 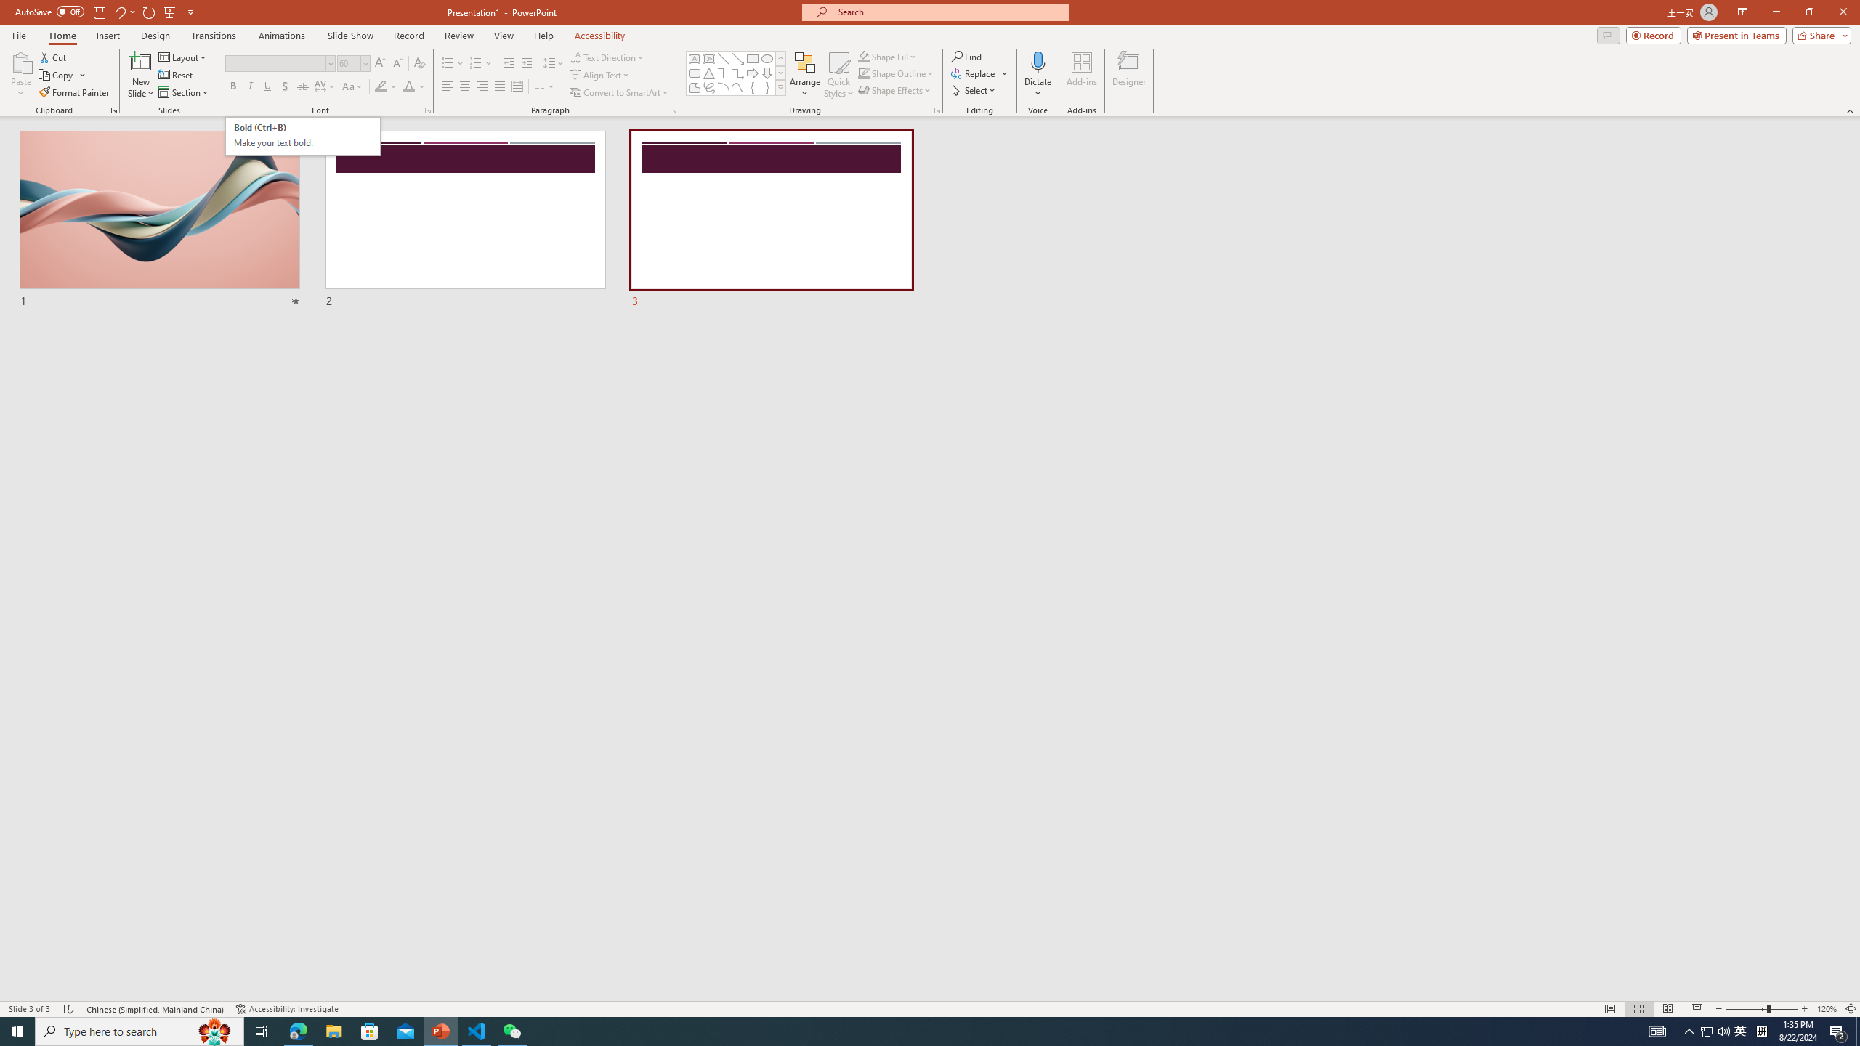 I want to click on Dictate, so click(x=1038, y=75).